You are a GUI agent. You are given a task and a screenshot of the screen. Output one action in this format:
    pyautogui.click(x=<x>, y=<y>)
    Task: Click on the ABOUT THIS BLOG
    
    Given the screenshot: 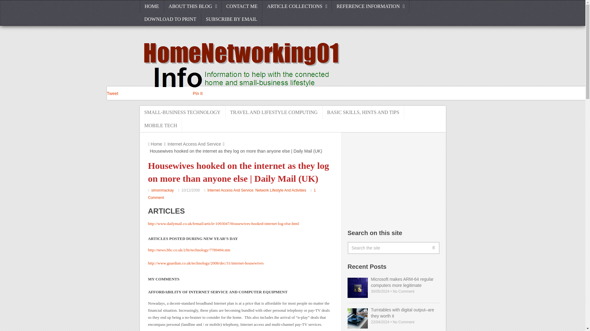 What is the action you would take?
    pyautogui.click(x=193, y=6)
    